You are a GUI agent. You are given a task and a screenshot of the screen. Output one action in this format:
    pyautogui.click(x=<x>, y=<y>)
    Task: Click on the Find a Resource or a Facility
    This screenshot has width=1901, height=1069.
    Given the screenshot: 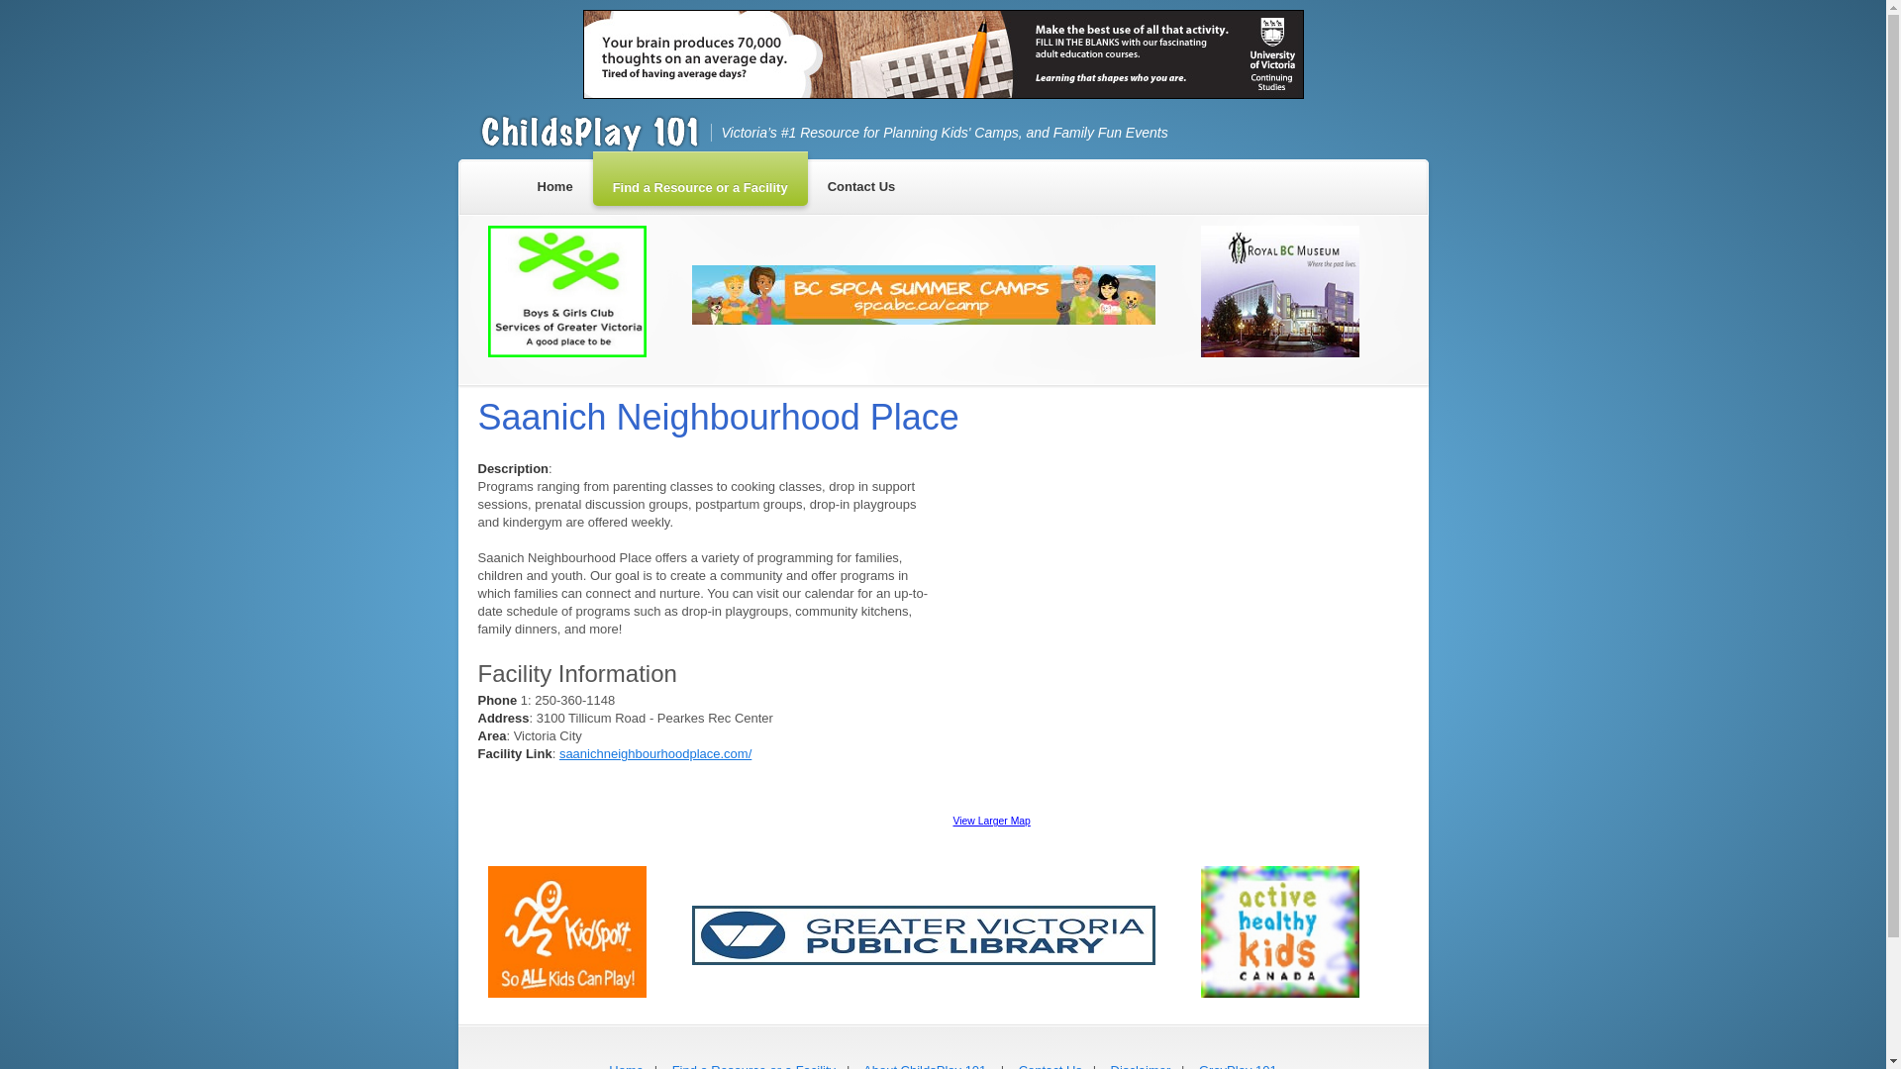 What is the action you would take?
    pyautogui.click(x=754, y=1065)
    